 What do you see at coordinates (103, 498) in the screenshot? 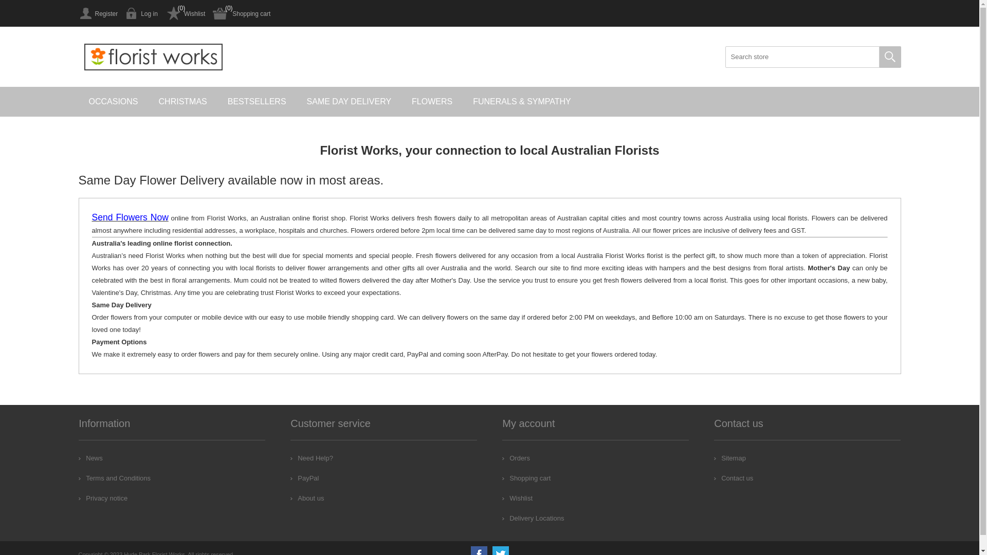
I see `Privacy notice` at bounding box center [103, 498].